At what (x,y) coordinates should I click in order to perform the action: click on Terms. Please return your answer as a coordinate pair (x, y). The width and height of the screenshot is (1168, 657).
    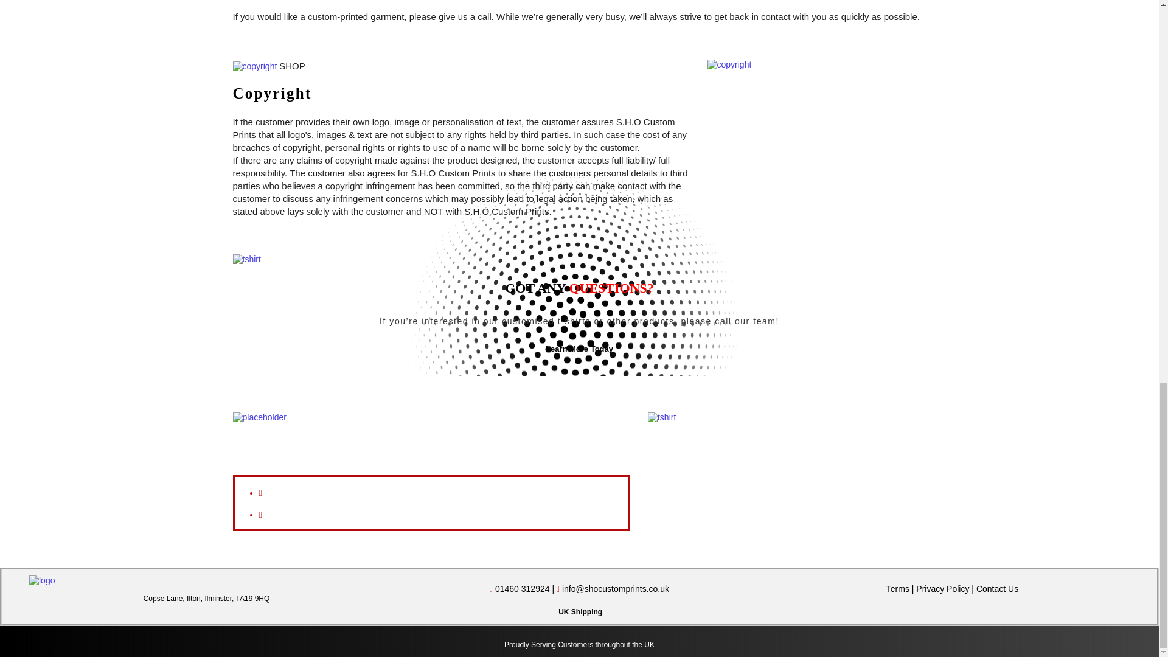
    Looking at the image, I should click on (898, 589).